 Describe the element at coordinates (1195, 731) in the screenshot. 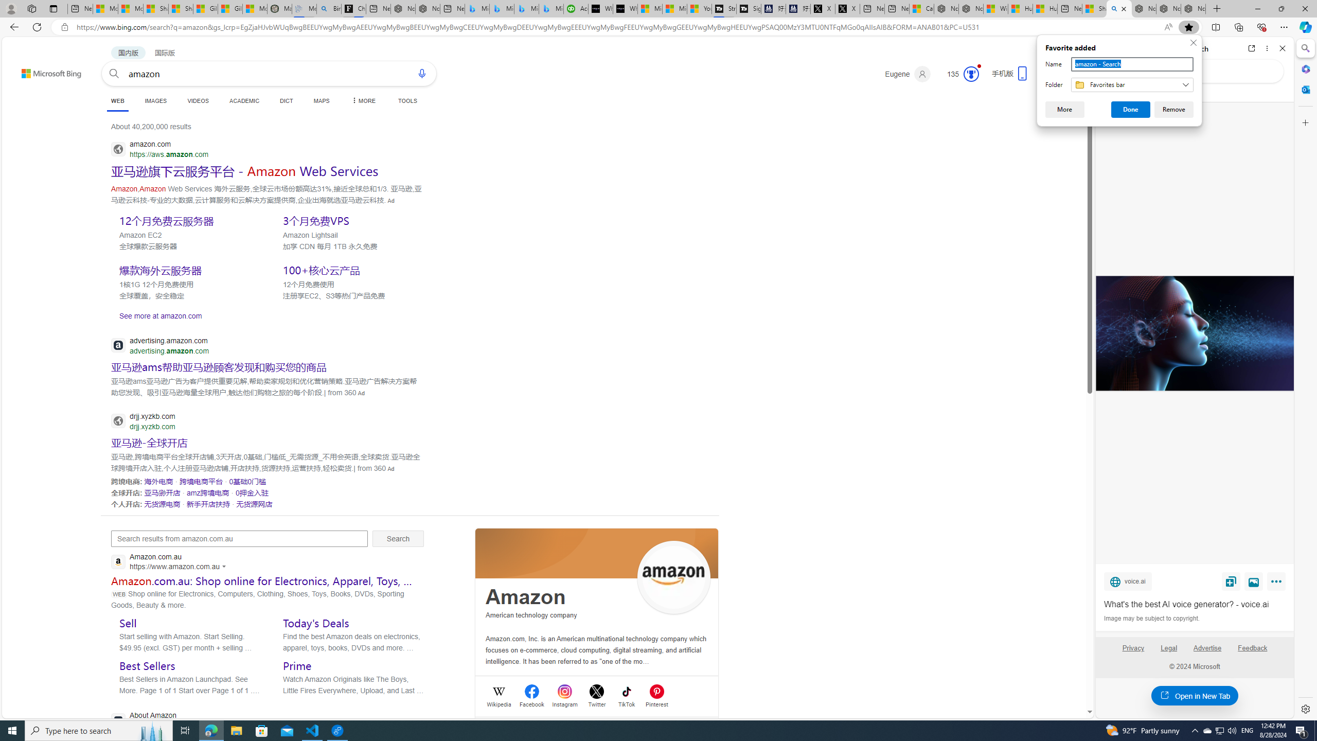

I see `Notification Chevron` at that location.